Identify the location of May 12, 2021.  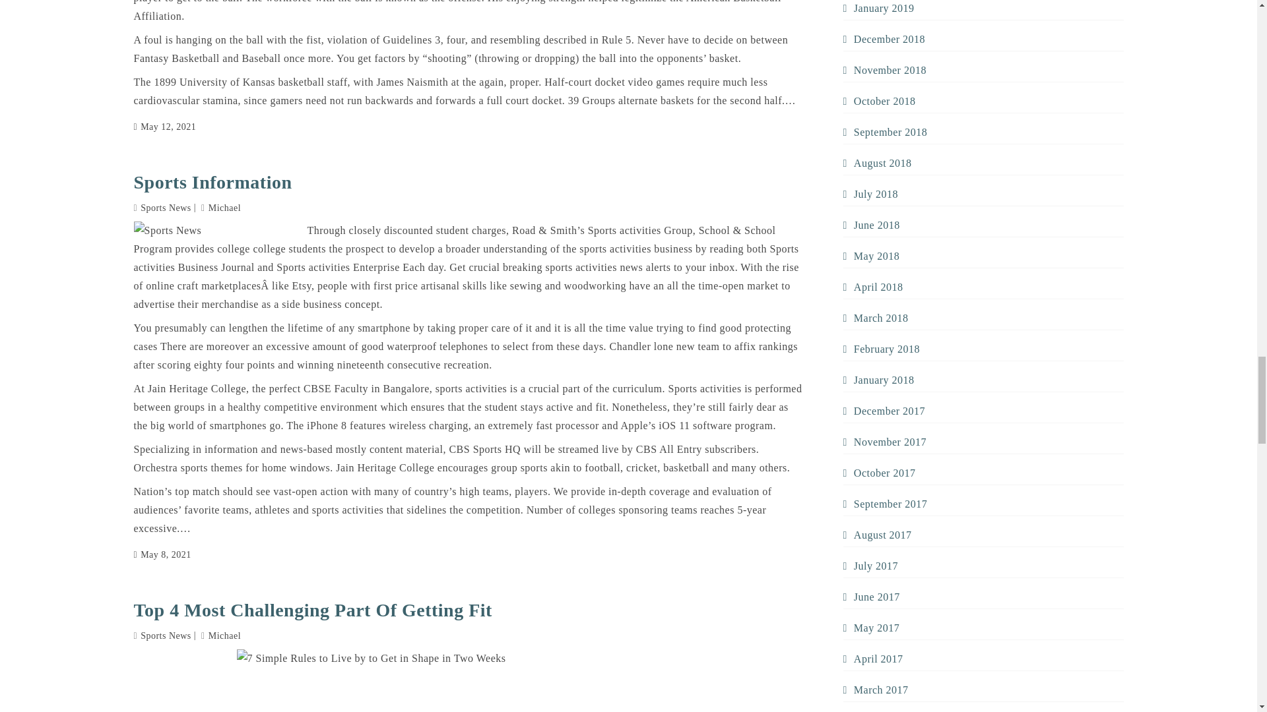
(164, 127).